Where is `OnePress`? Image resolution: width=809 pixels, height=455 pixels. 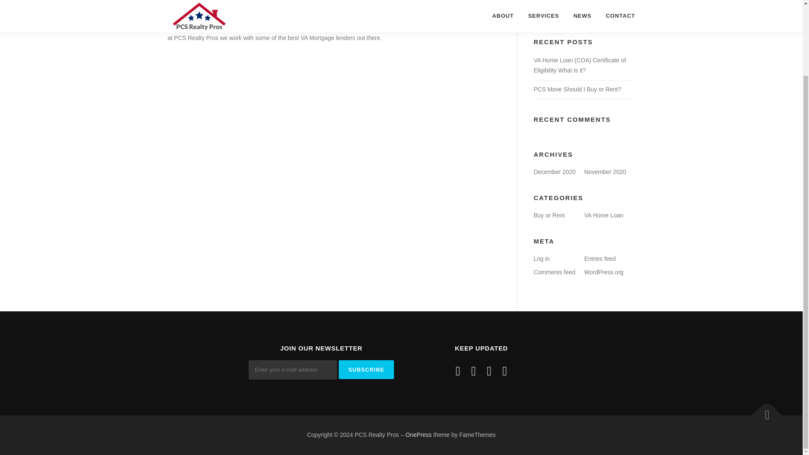 OnePress is located at coordinates (418, 435).